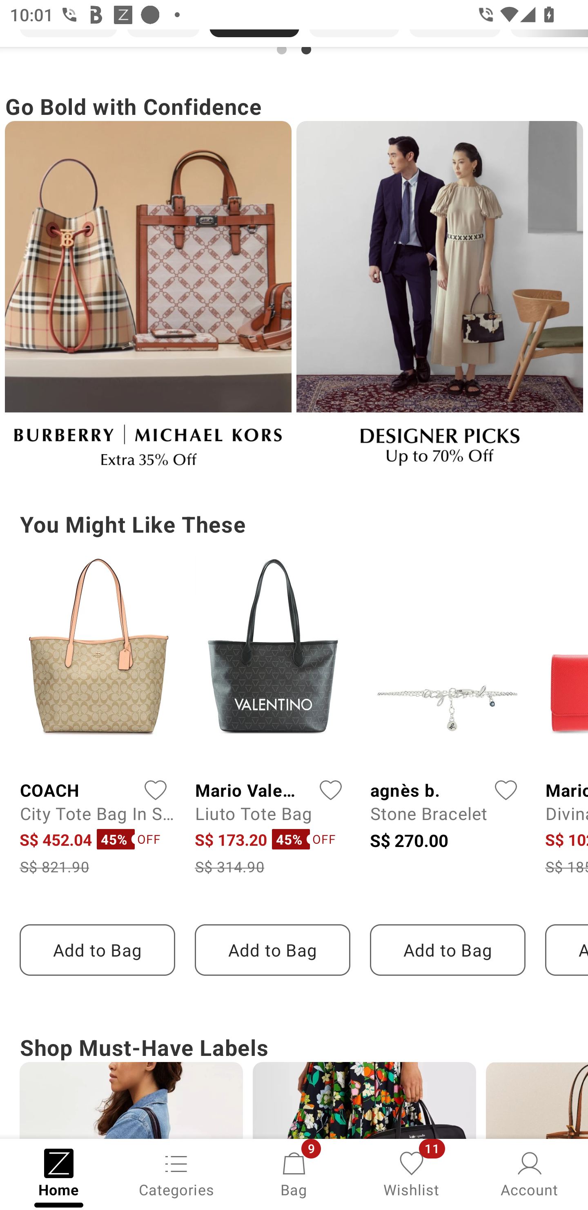 Image resolution: width=588 pixels, height=1210 pixels. I want to click on Add to Bag, so click(448, 950).